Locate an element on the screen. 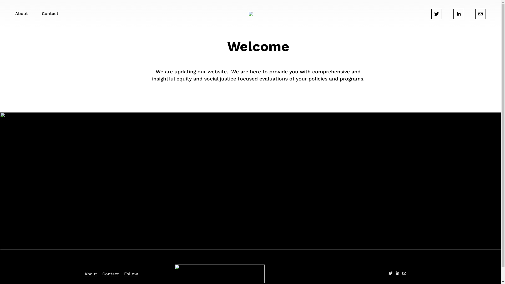 The height and width of the screenshot is (284, 505). About is located at coordinates (91, 274).